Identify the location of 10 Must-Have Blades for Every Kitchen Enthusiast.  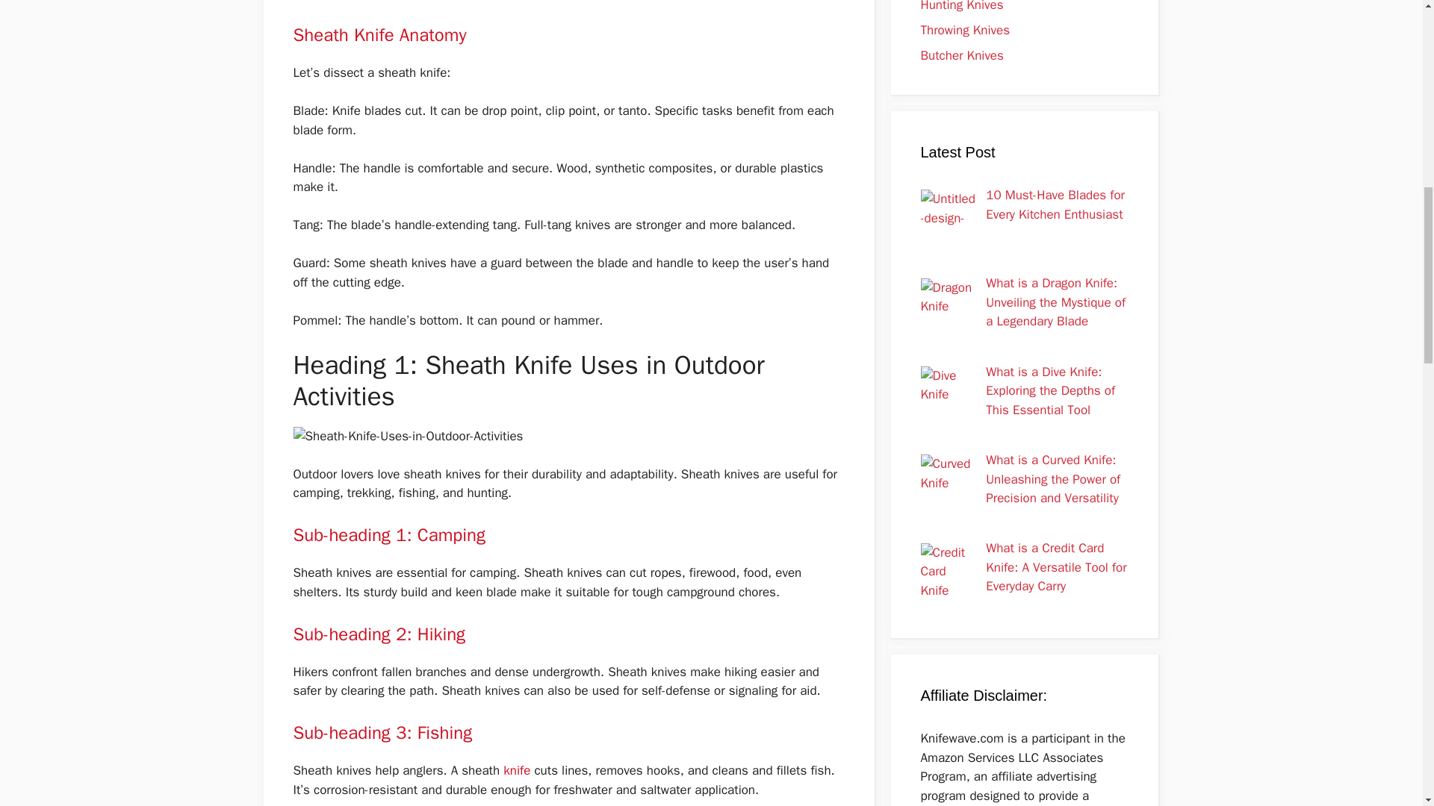
(1055, 204).